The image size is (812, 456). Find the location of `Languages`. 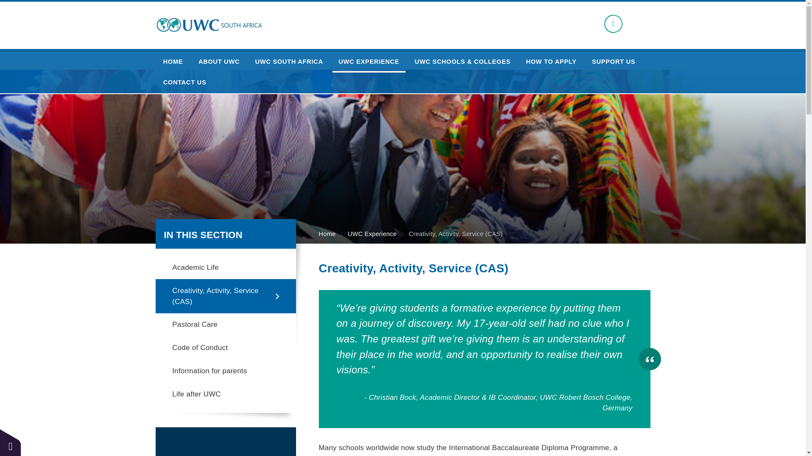

Languages is located at coordinates (613, 24).